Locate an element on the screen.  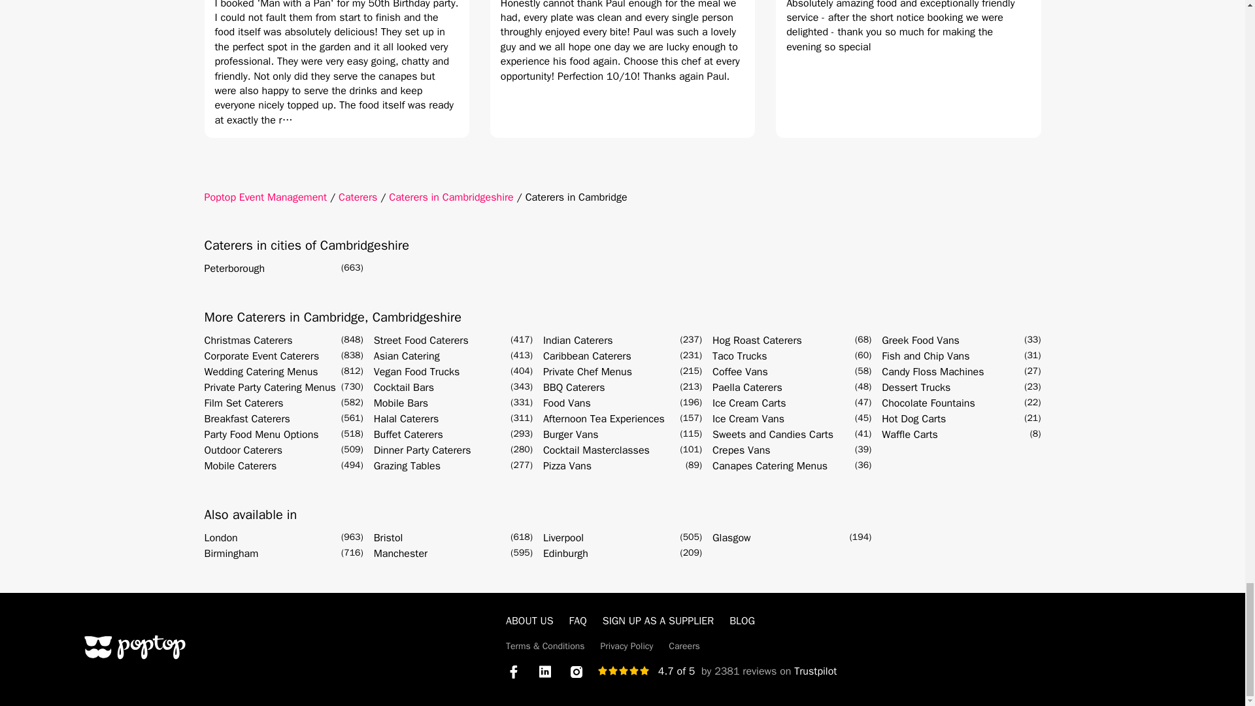
Dinner Party Caterers is located at coordinates (422, 450).